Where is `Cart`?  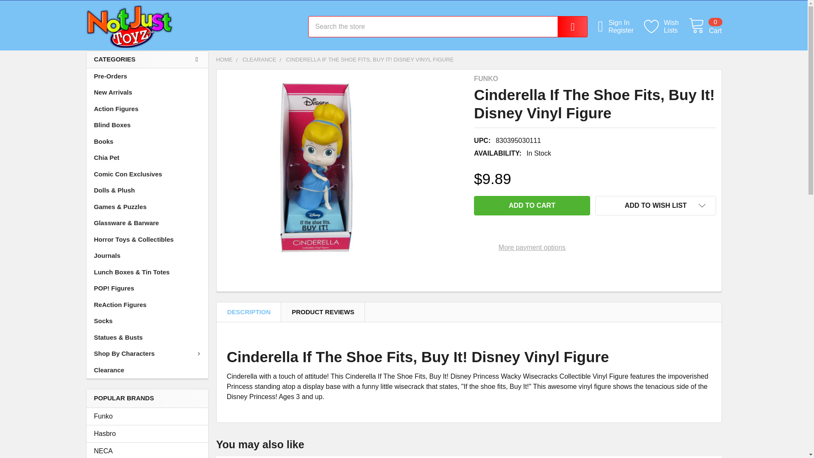
Cart is located at coordinates (705, 27).